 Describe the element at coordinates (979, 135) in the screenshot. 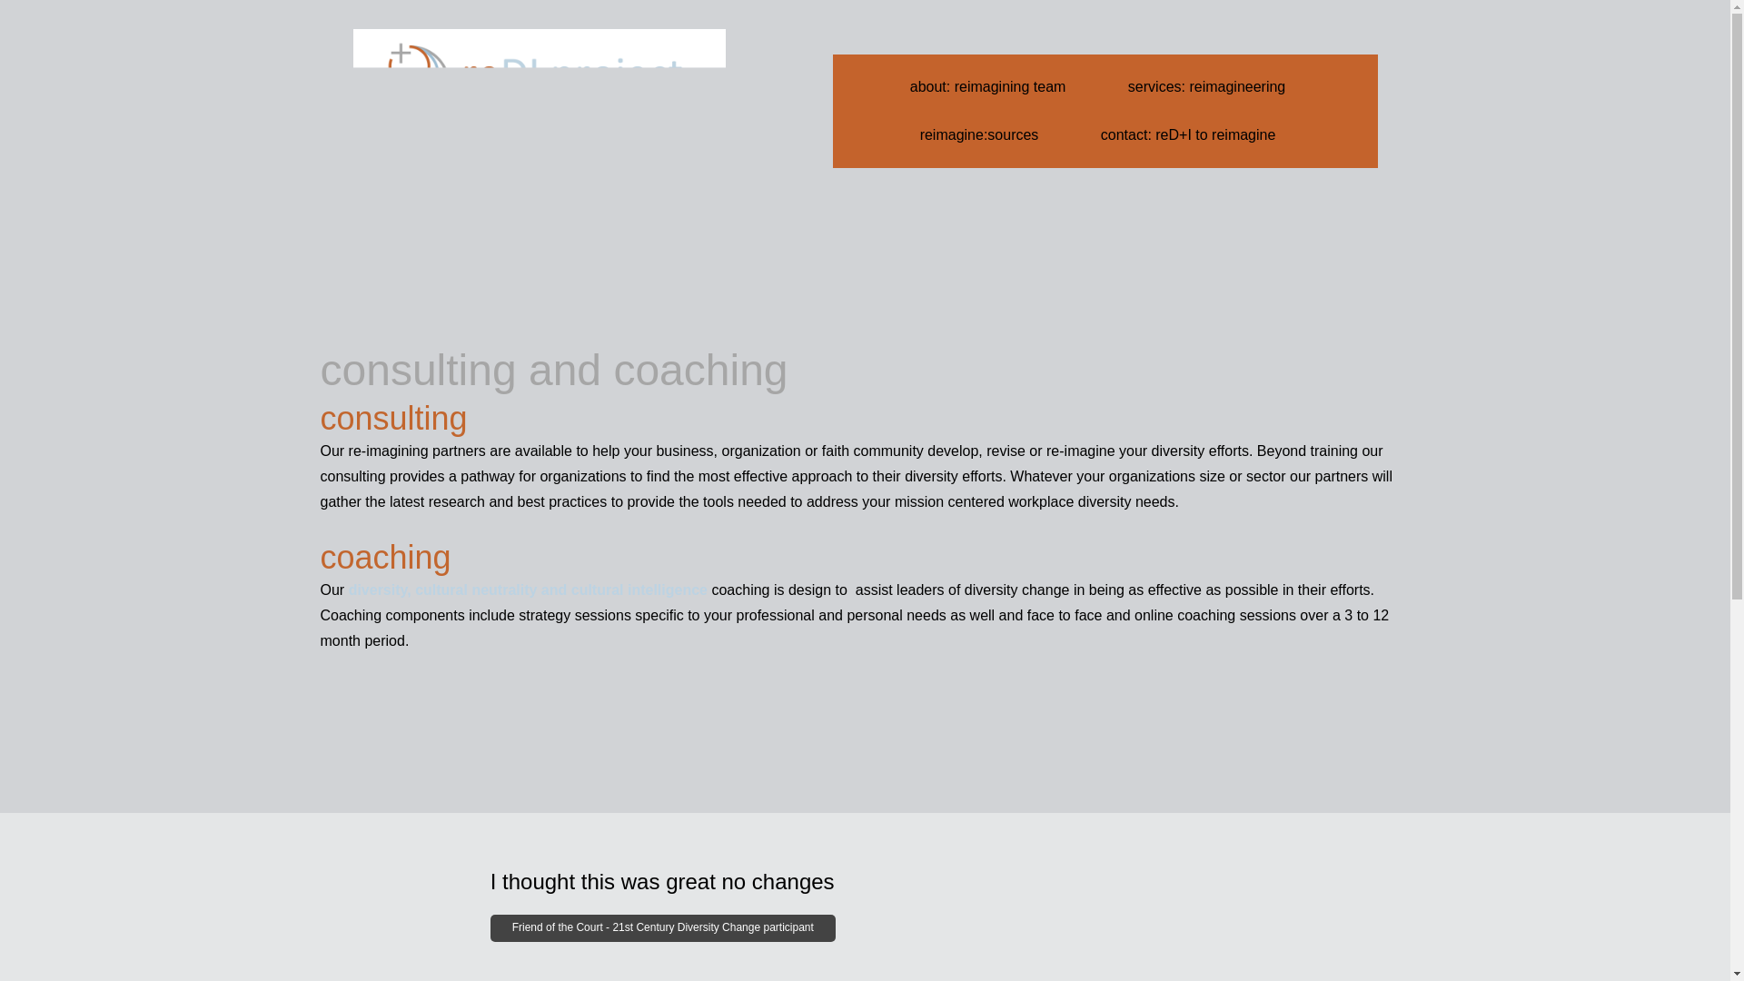

I see `reimagine:sources` at that location.